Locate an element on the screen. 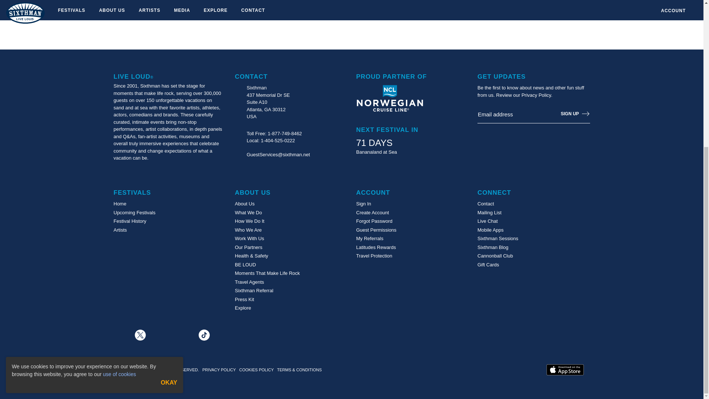 The image size is (709, 399). Facebook is located at coordinates (119, 335).